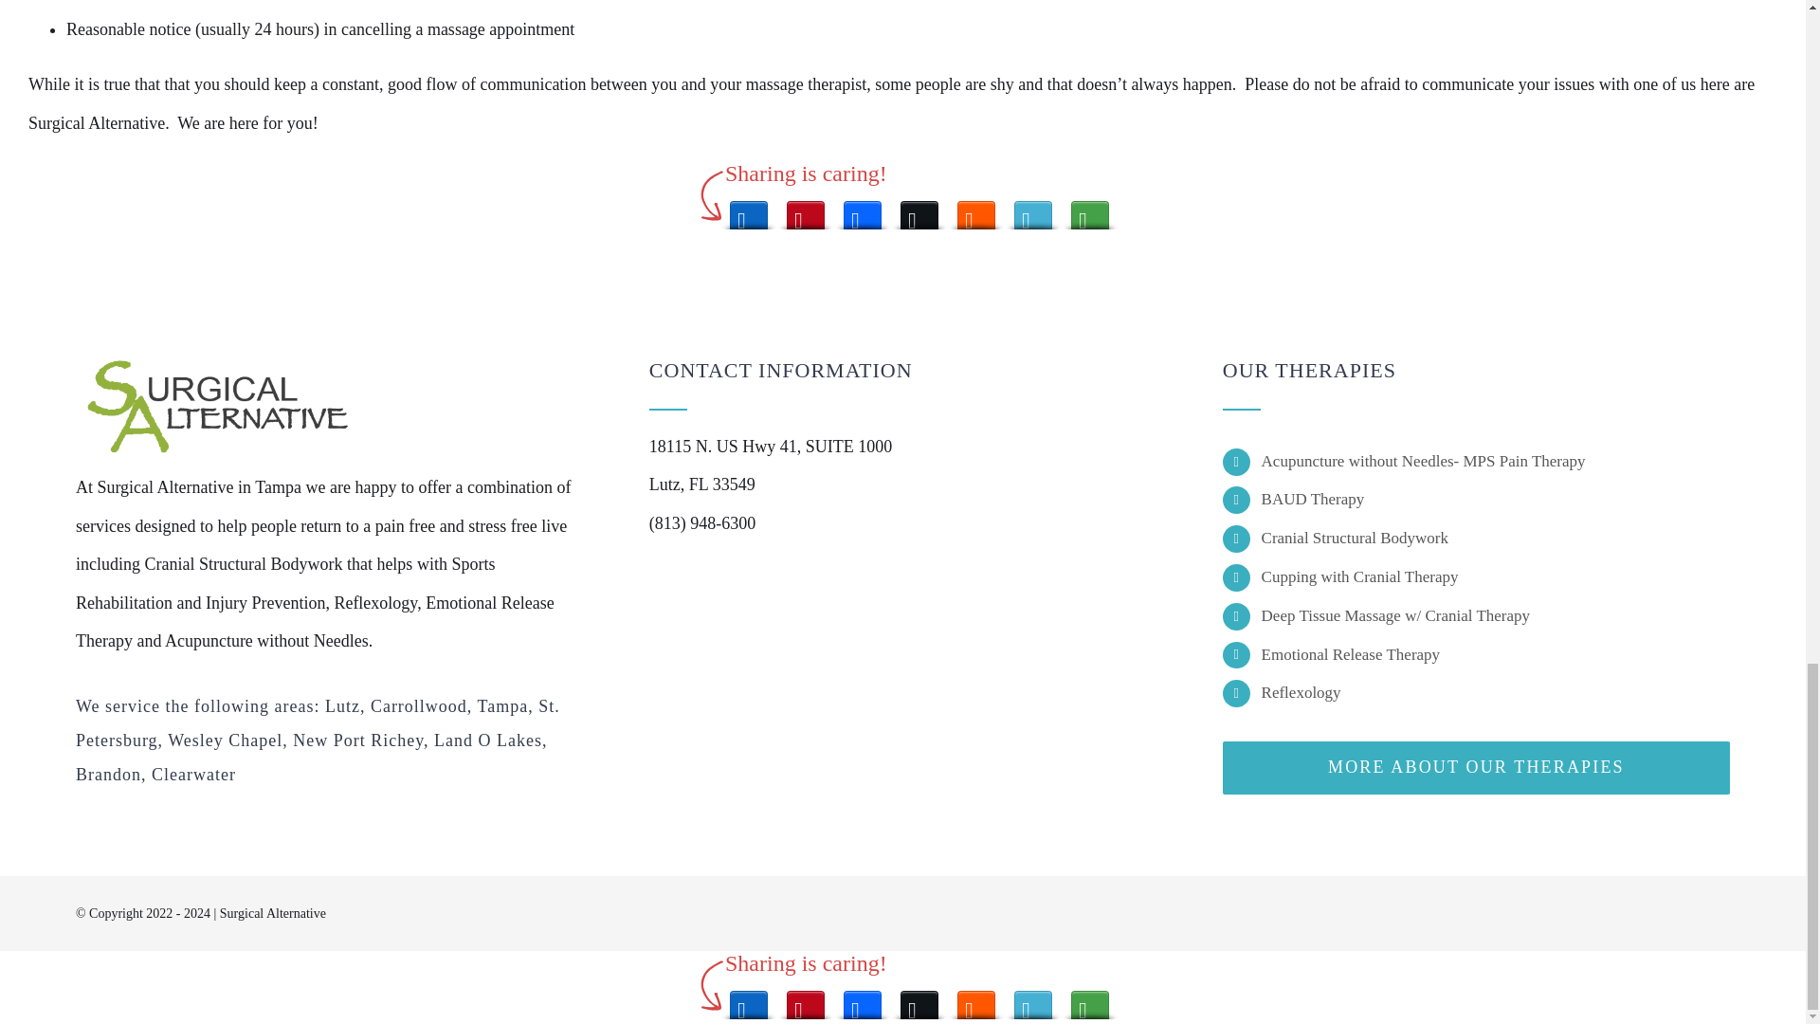 The width and height of the screenshot is (1820, 1024). Describe the element at coordinates (863, 210) in the screenshot. I see `Facebook` at that location.